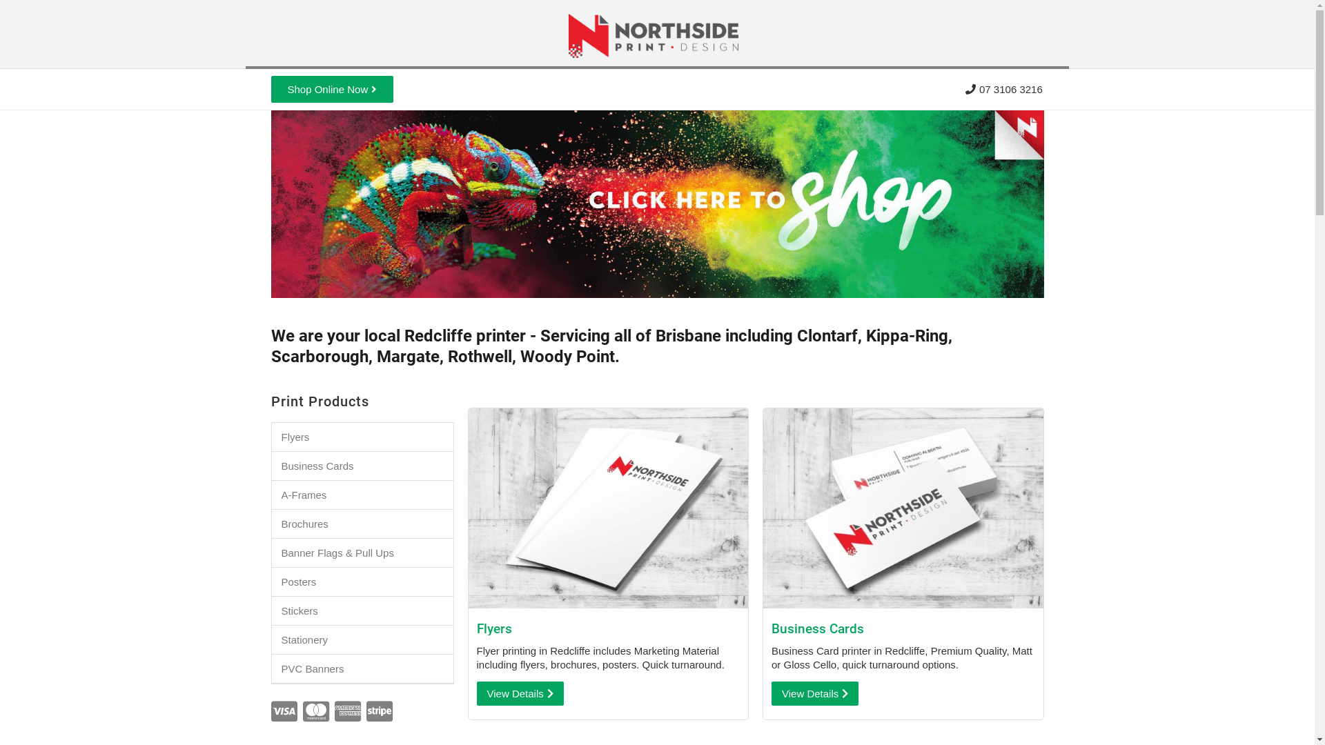  Describe the element at coordinates (363, 495) in the screenshot. I see `A-Frames` at that location.